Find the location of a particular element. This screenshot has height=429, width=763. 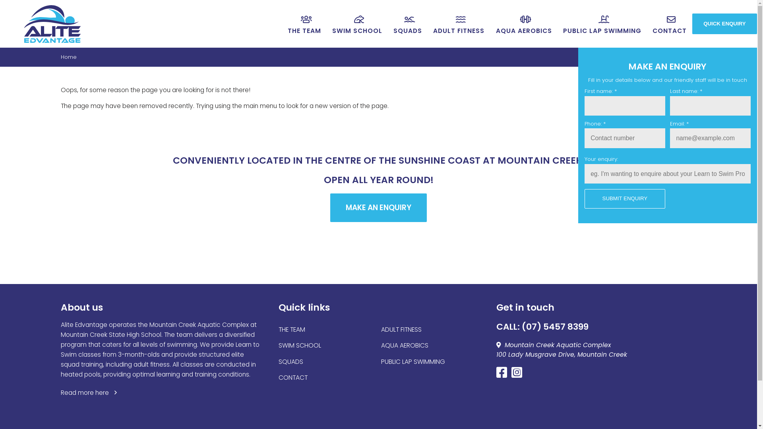

PUBLIC LAP SWIMMING is located at coordinates (413, 361).